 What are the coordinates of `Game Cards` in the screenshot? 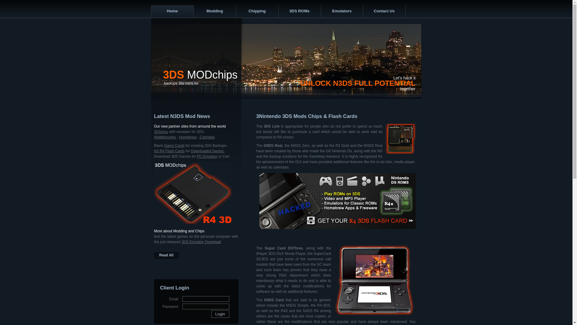 It's located at (174, 146).